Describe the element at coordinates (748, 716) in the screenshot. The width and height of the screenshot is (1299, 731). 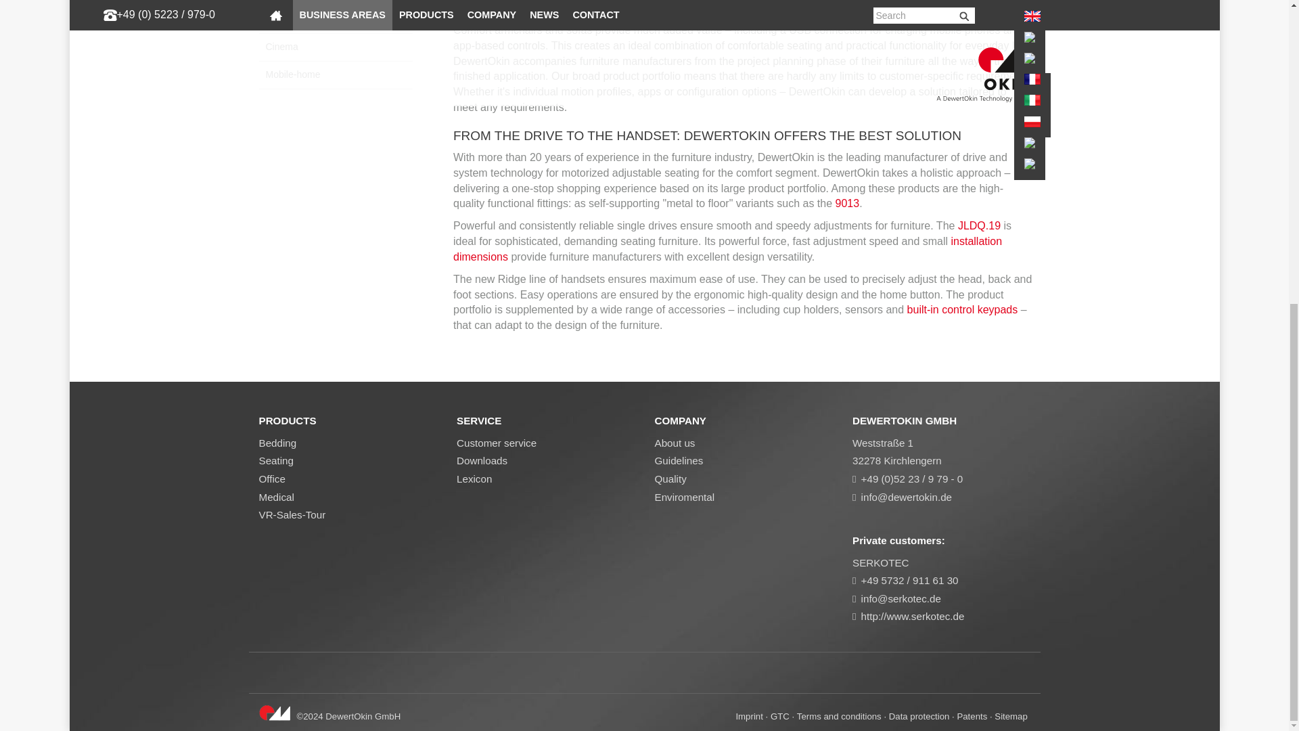
I see `Imprint` at that location.